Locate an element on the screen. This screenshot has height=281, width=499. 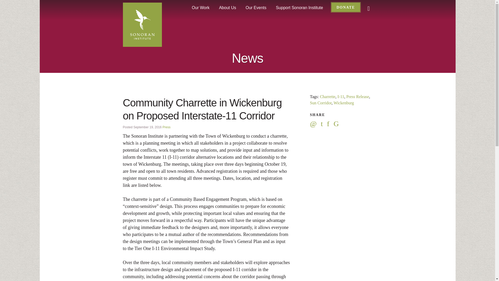
I-11 is located at coordinates (340, 97).